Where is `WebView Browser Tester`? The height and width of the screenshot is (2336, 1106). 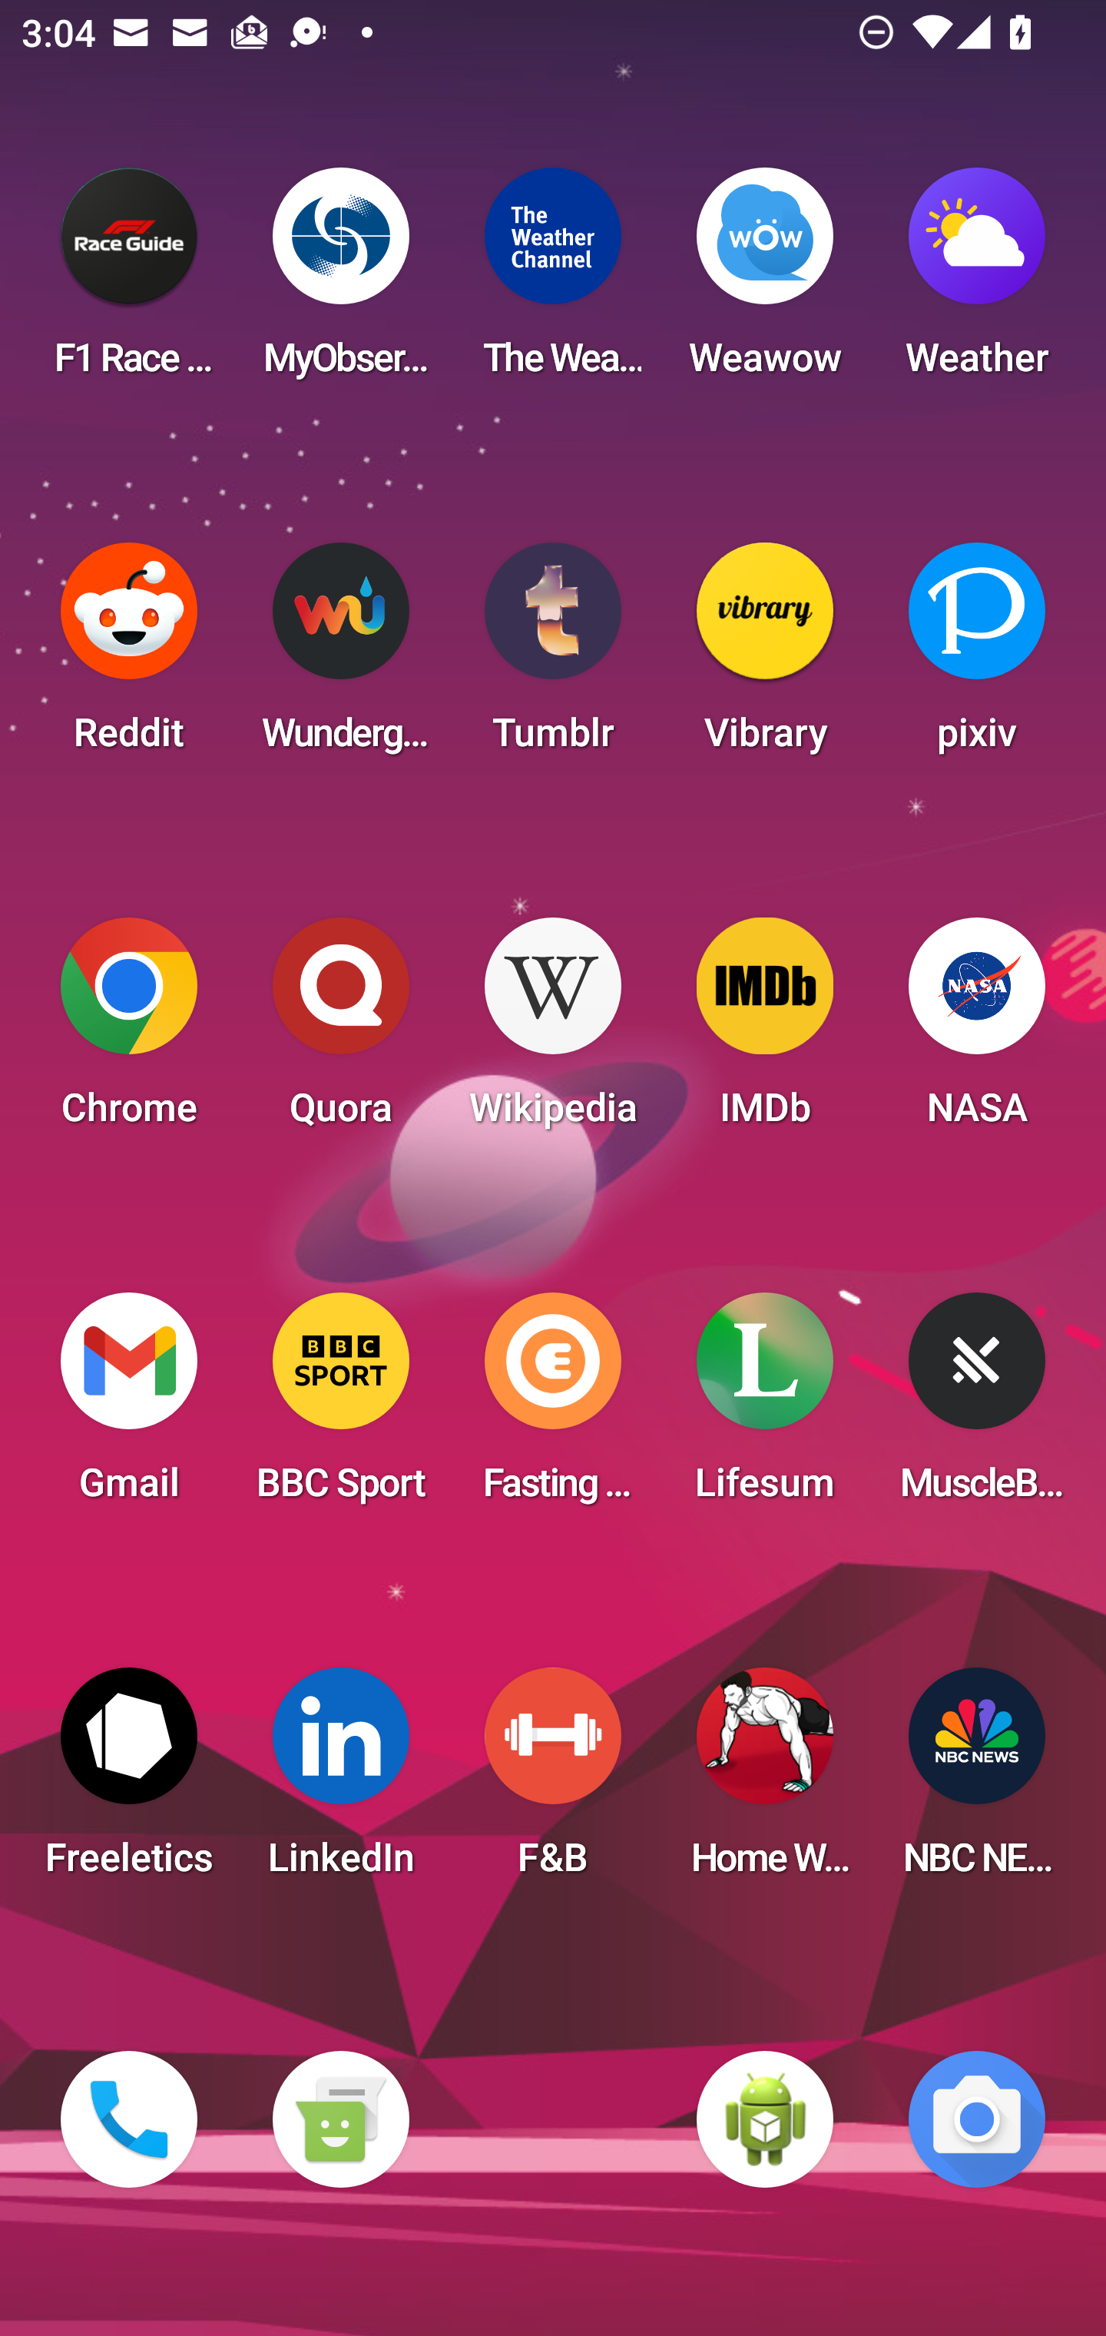
WebView Browser Tester is located at coordinates (765, 2119).